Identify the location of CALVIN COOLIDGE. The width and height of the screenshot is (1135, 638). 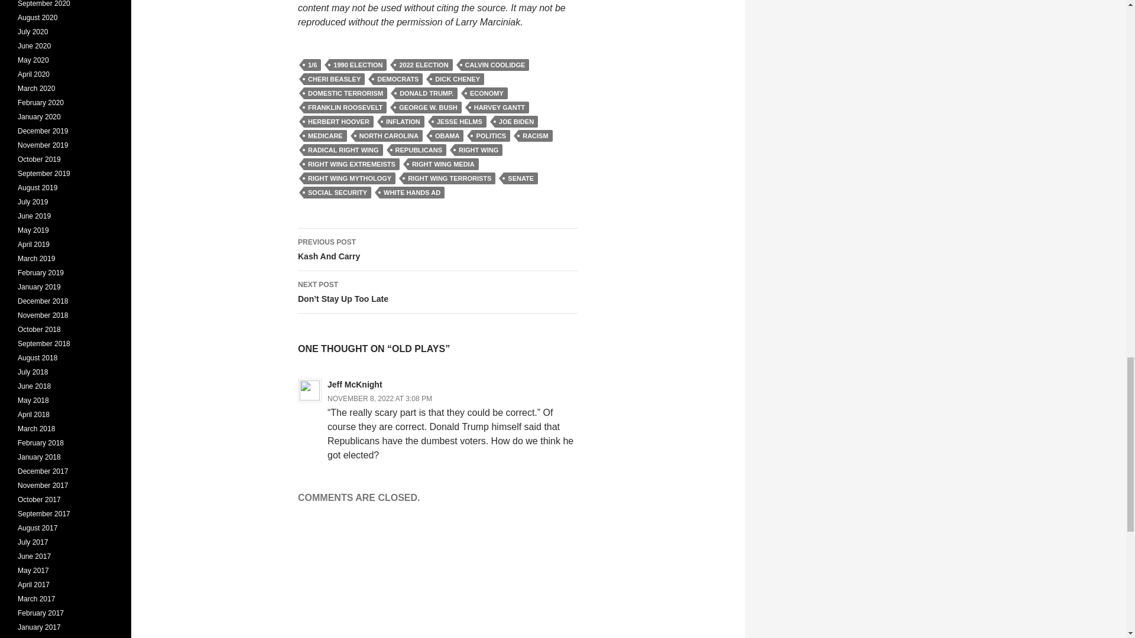
(495, 65).